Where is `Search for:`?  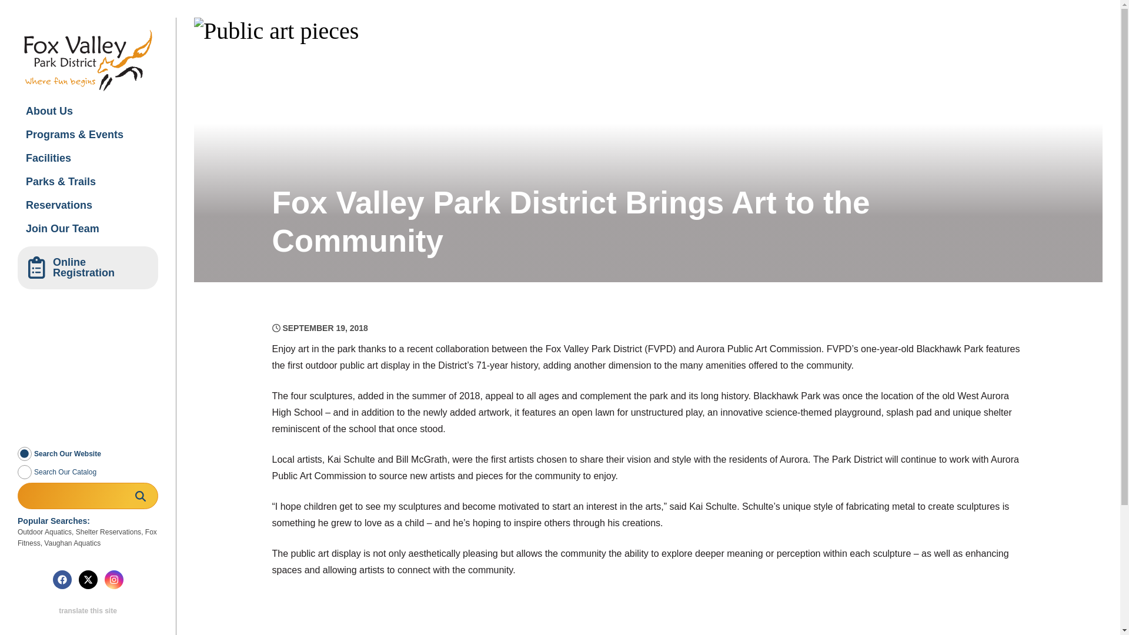
Search for: is located at coordinates (88, 496).